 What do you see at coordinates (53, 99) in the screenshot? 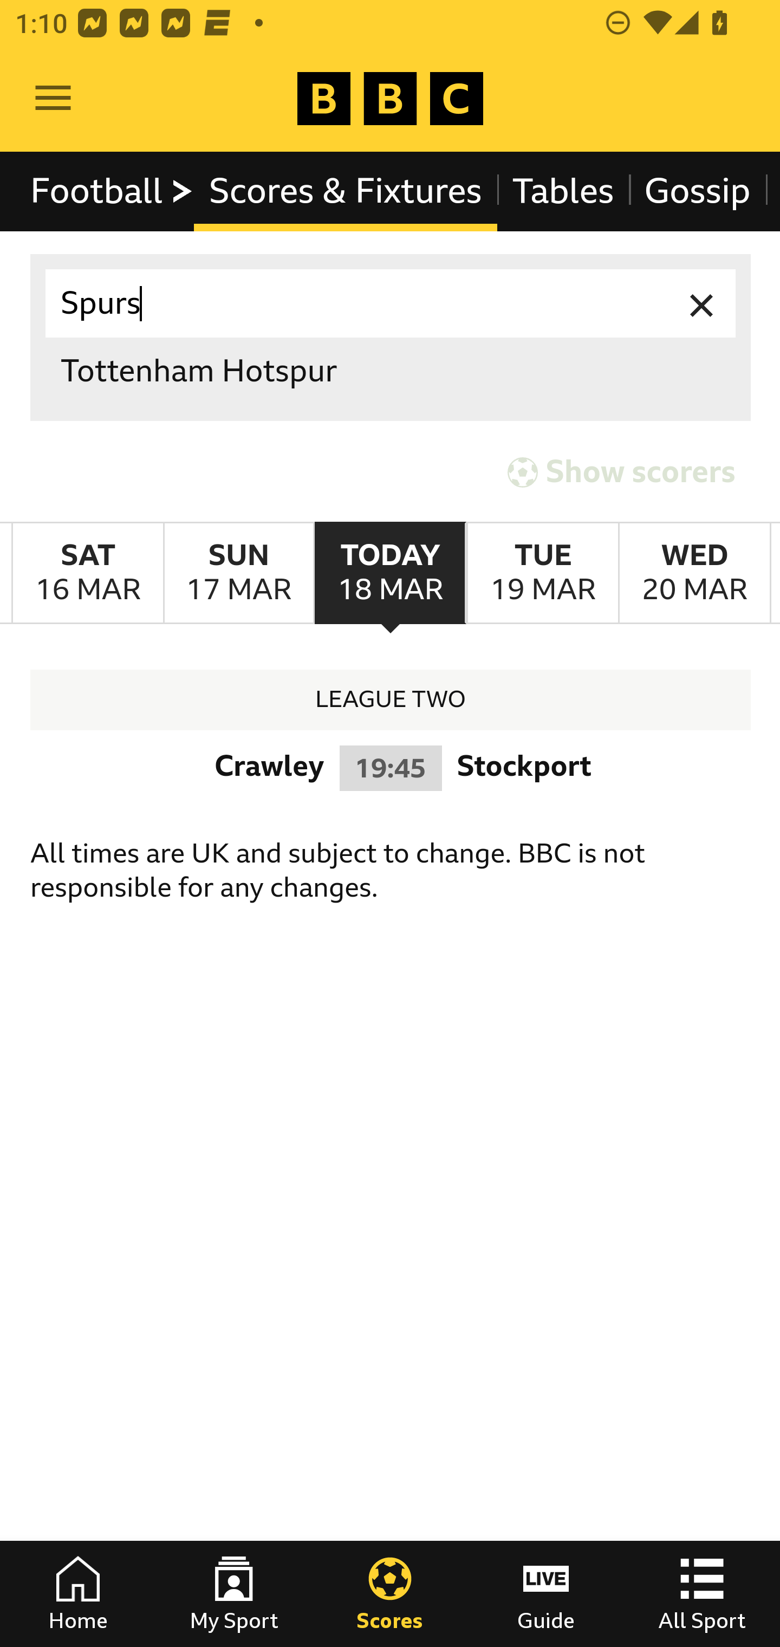
I see `Open Menu` at bounding box center [53, 99].